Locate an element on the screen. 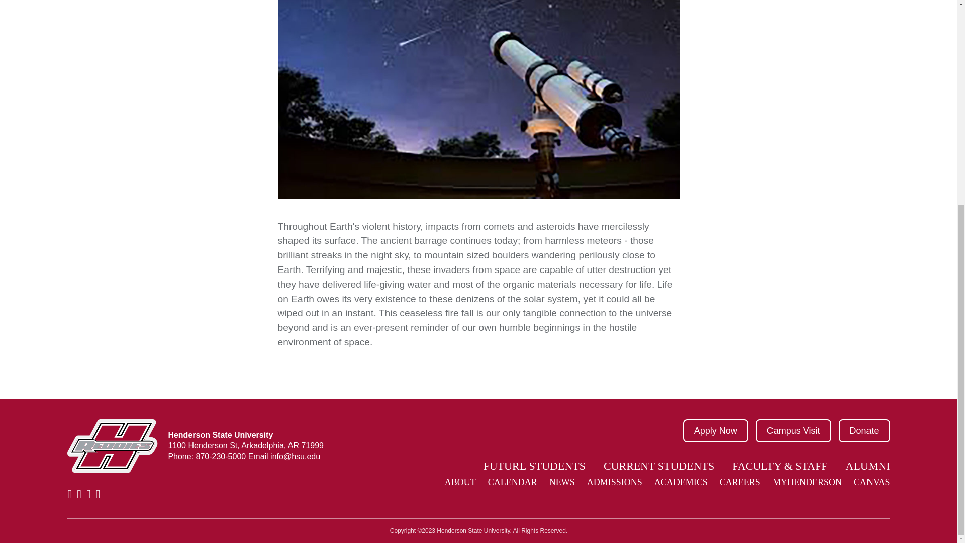 The image size is (965, 543). Campus Visit is located at coordinates (793, 430).